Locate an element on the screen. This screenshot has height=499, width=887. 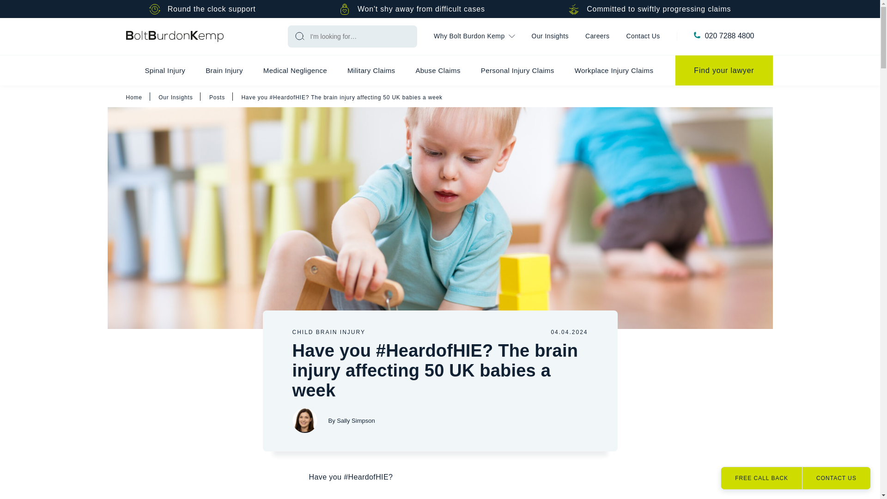
Contact Us is located at coordinates (643, 37).